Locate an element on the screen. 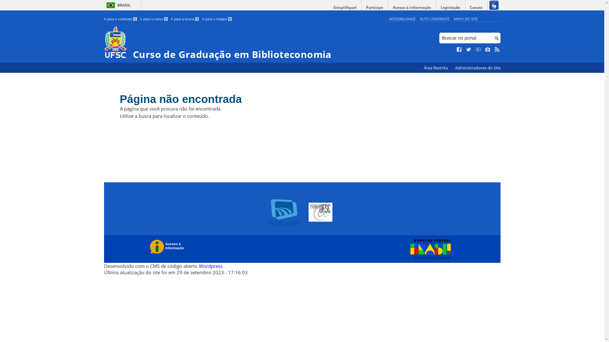 The height and width of the screenshot is (342, 609). Veja no Instagram is located at coordinates (488, 50).